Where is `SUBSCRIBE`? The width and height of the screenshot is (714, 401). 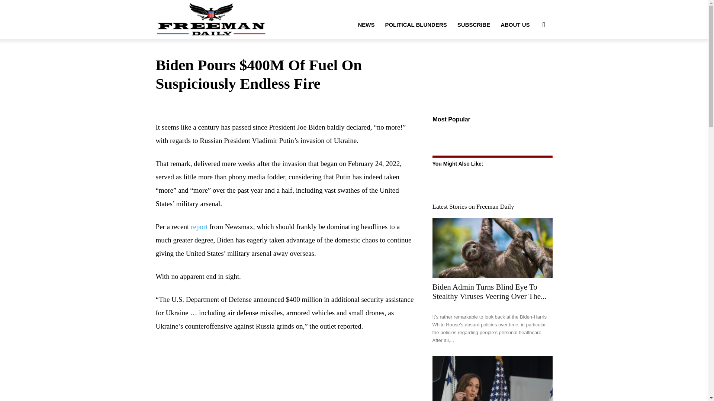 SUBSCRIBE is located at coordinates (474, 25).